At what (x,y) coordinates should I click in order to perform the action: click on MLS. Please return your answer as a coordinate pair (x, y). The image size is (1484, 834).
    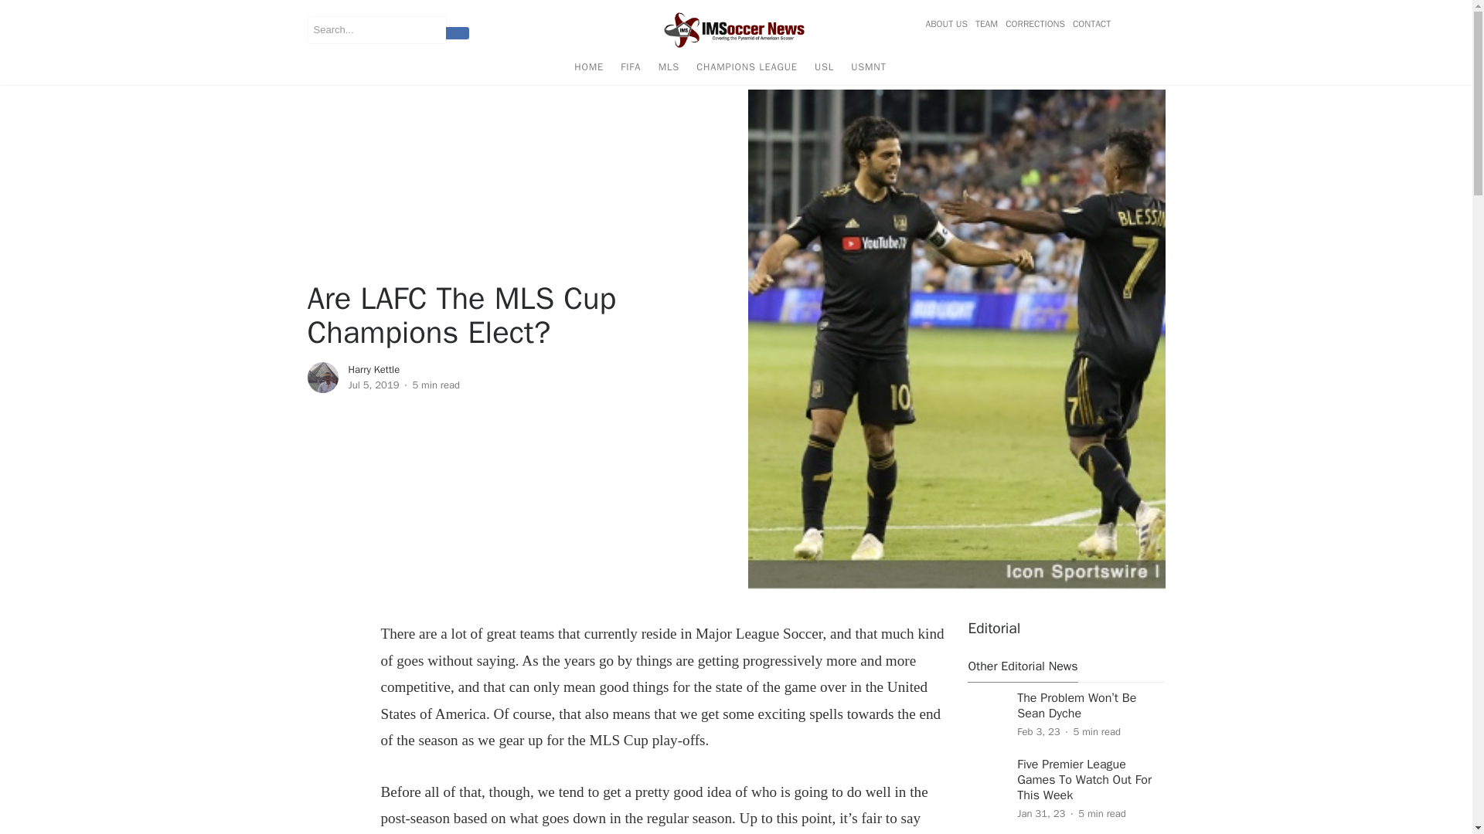
    Looking at the image, I should click on (669, 69).